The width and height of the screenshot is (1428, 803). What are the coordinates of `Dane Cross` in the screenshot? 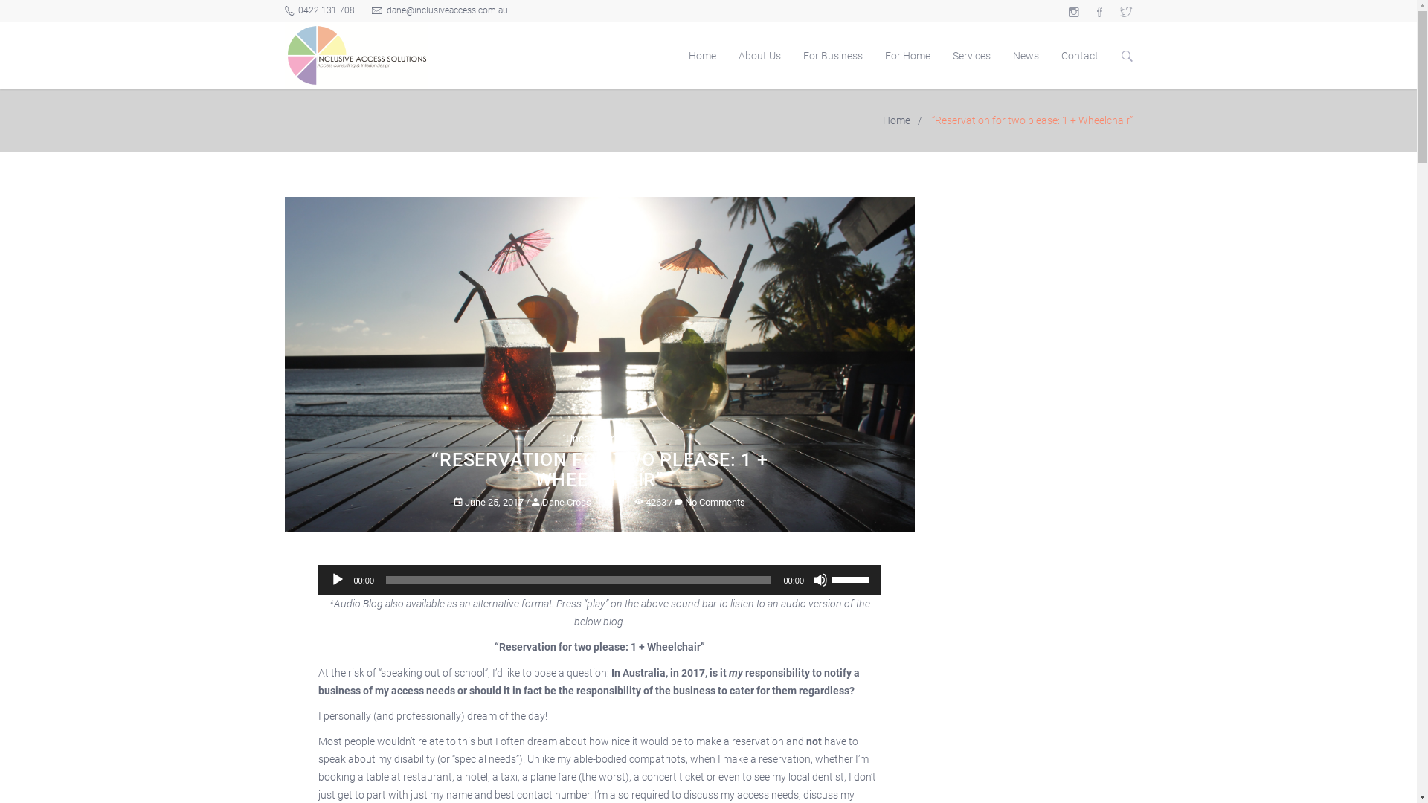 It's located at (562, 503).